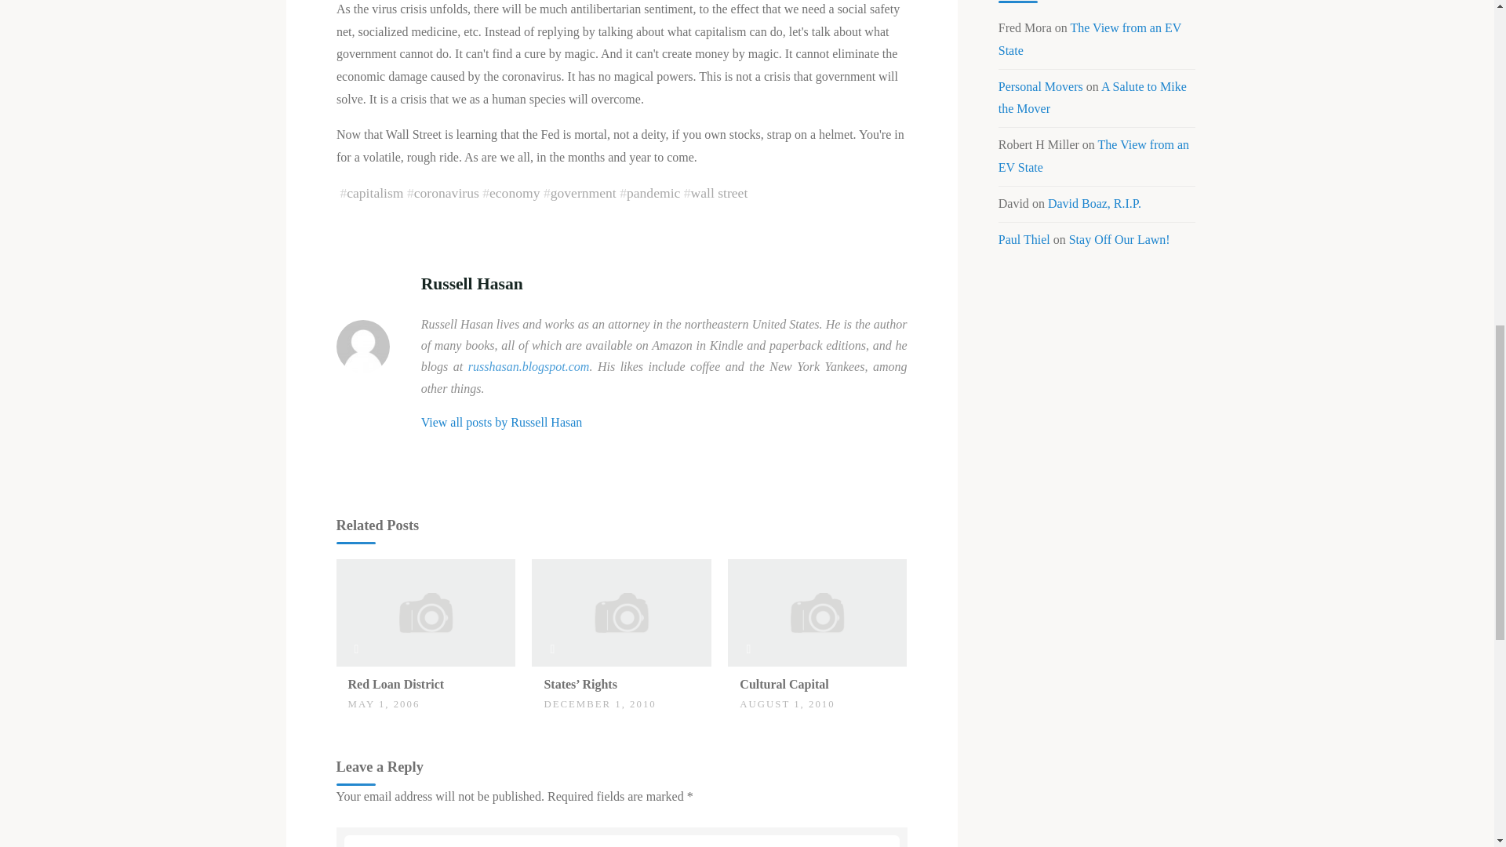  What do you see at coordinates (513, 193) in the screenshot?
I see `economy` at bounding box center [513, 193].